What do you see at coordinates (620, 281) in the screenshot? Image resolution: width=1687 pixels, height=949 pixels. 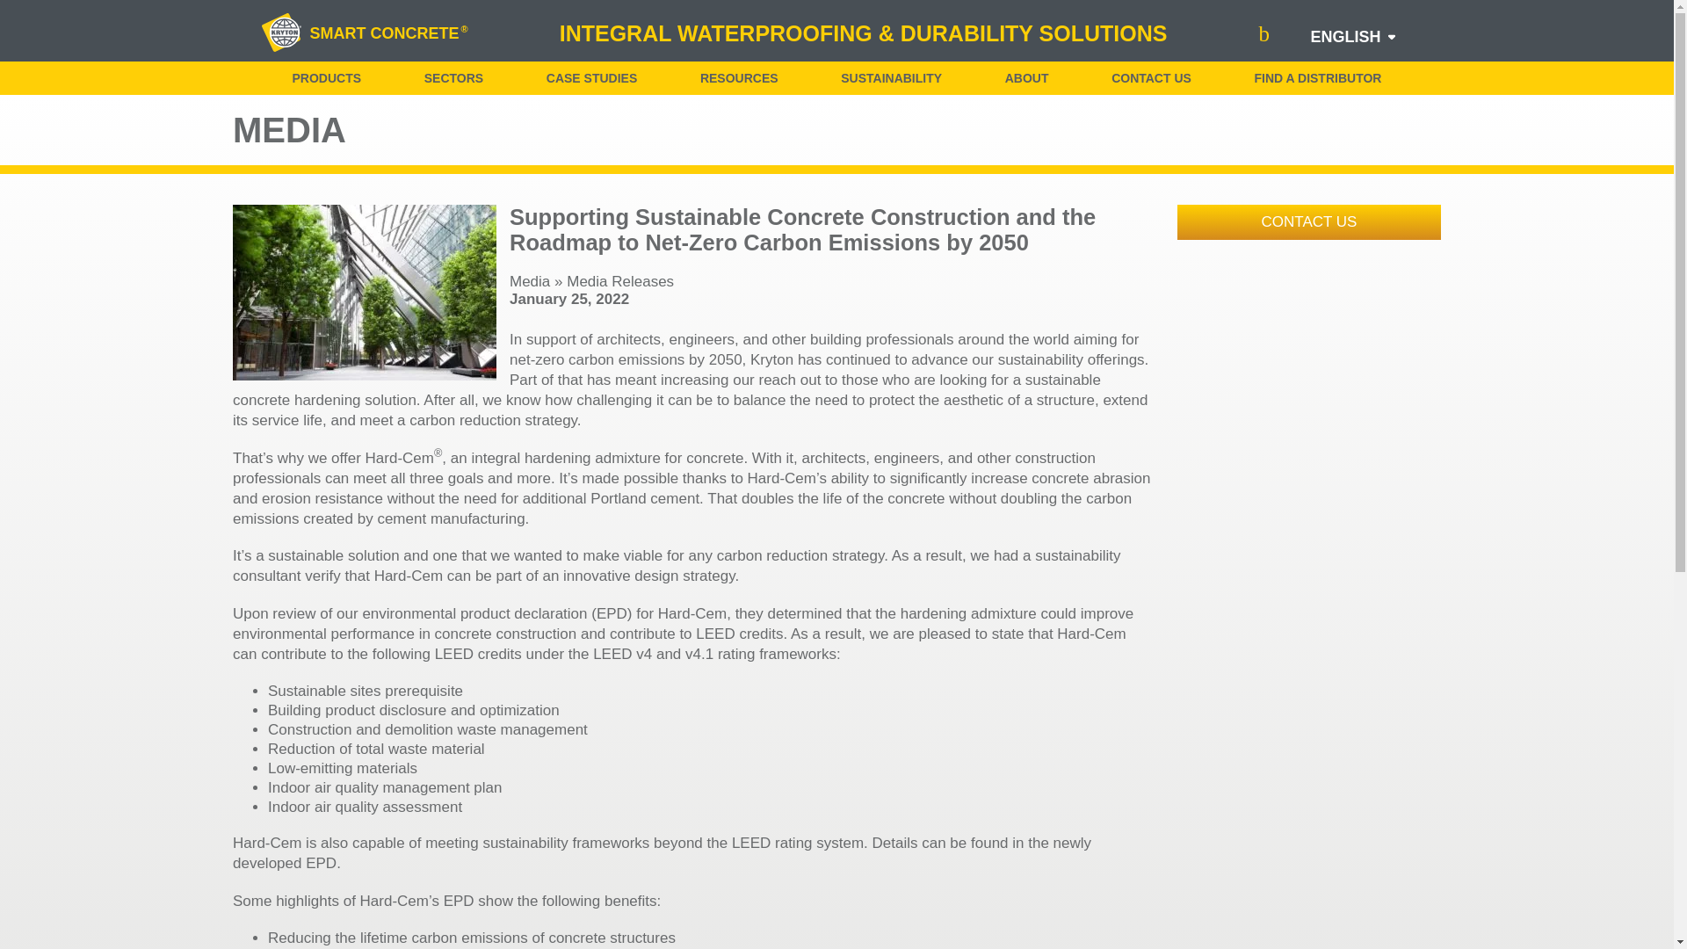 I see `Media Releases` at bounding box center [620, 281].